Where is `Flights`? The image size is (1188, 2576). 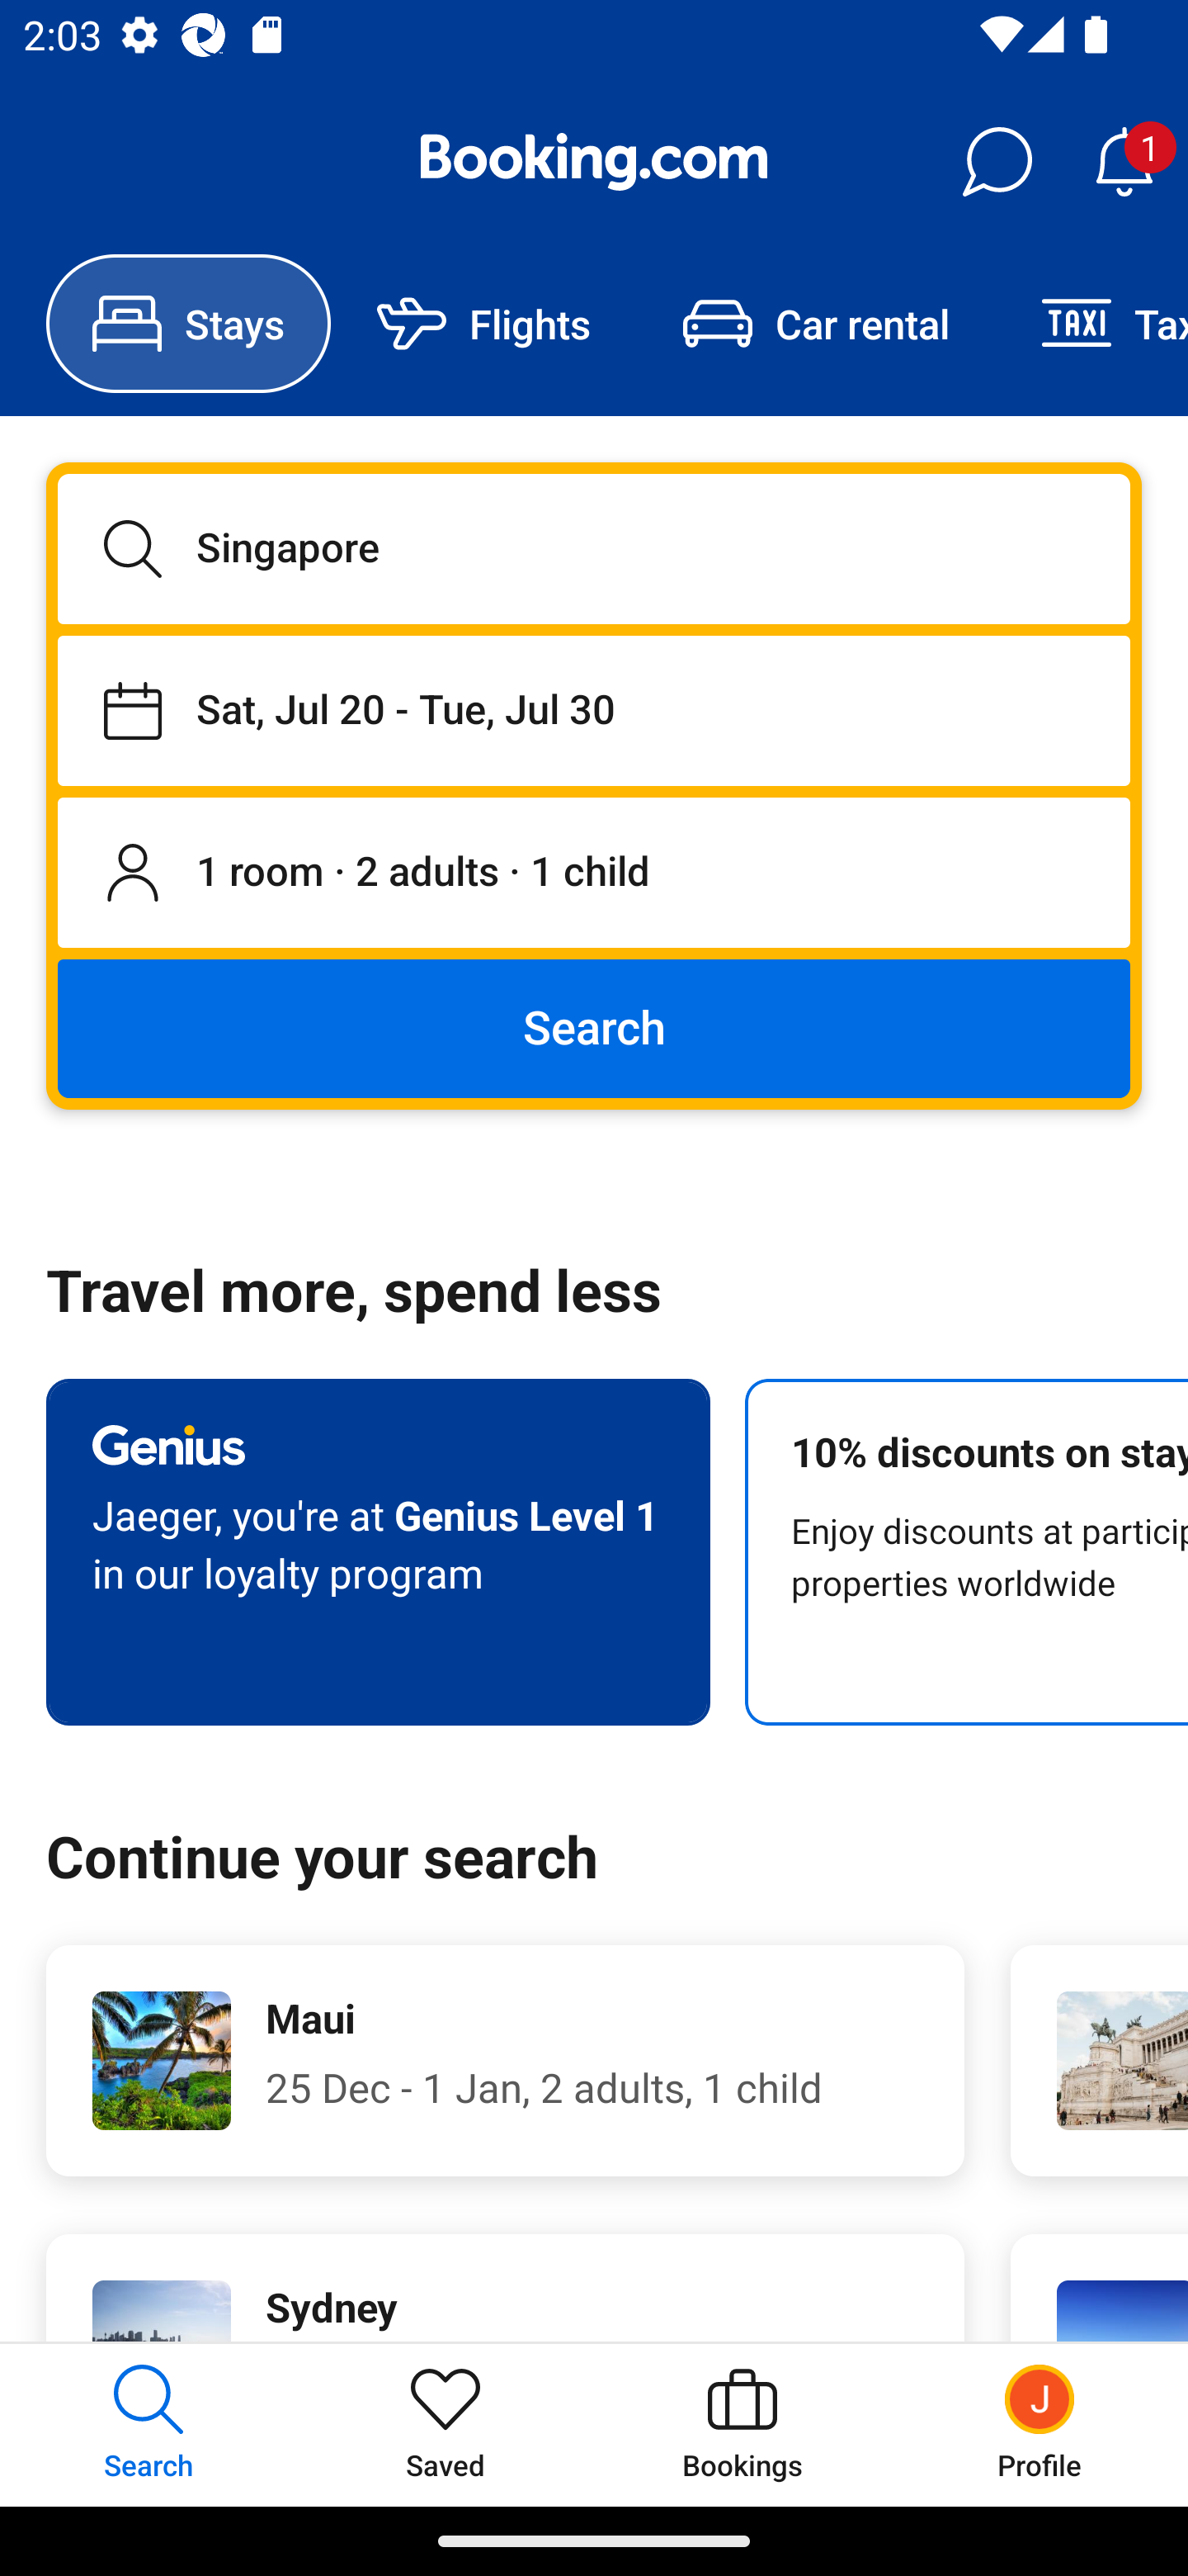
Flights is located at coordinates (483, 324).